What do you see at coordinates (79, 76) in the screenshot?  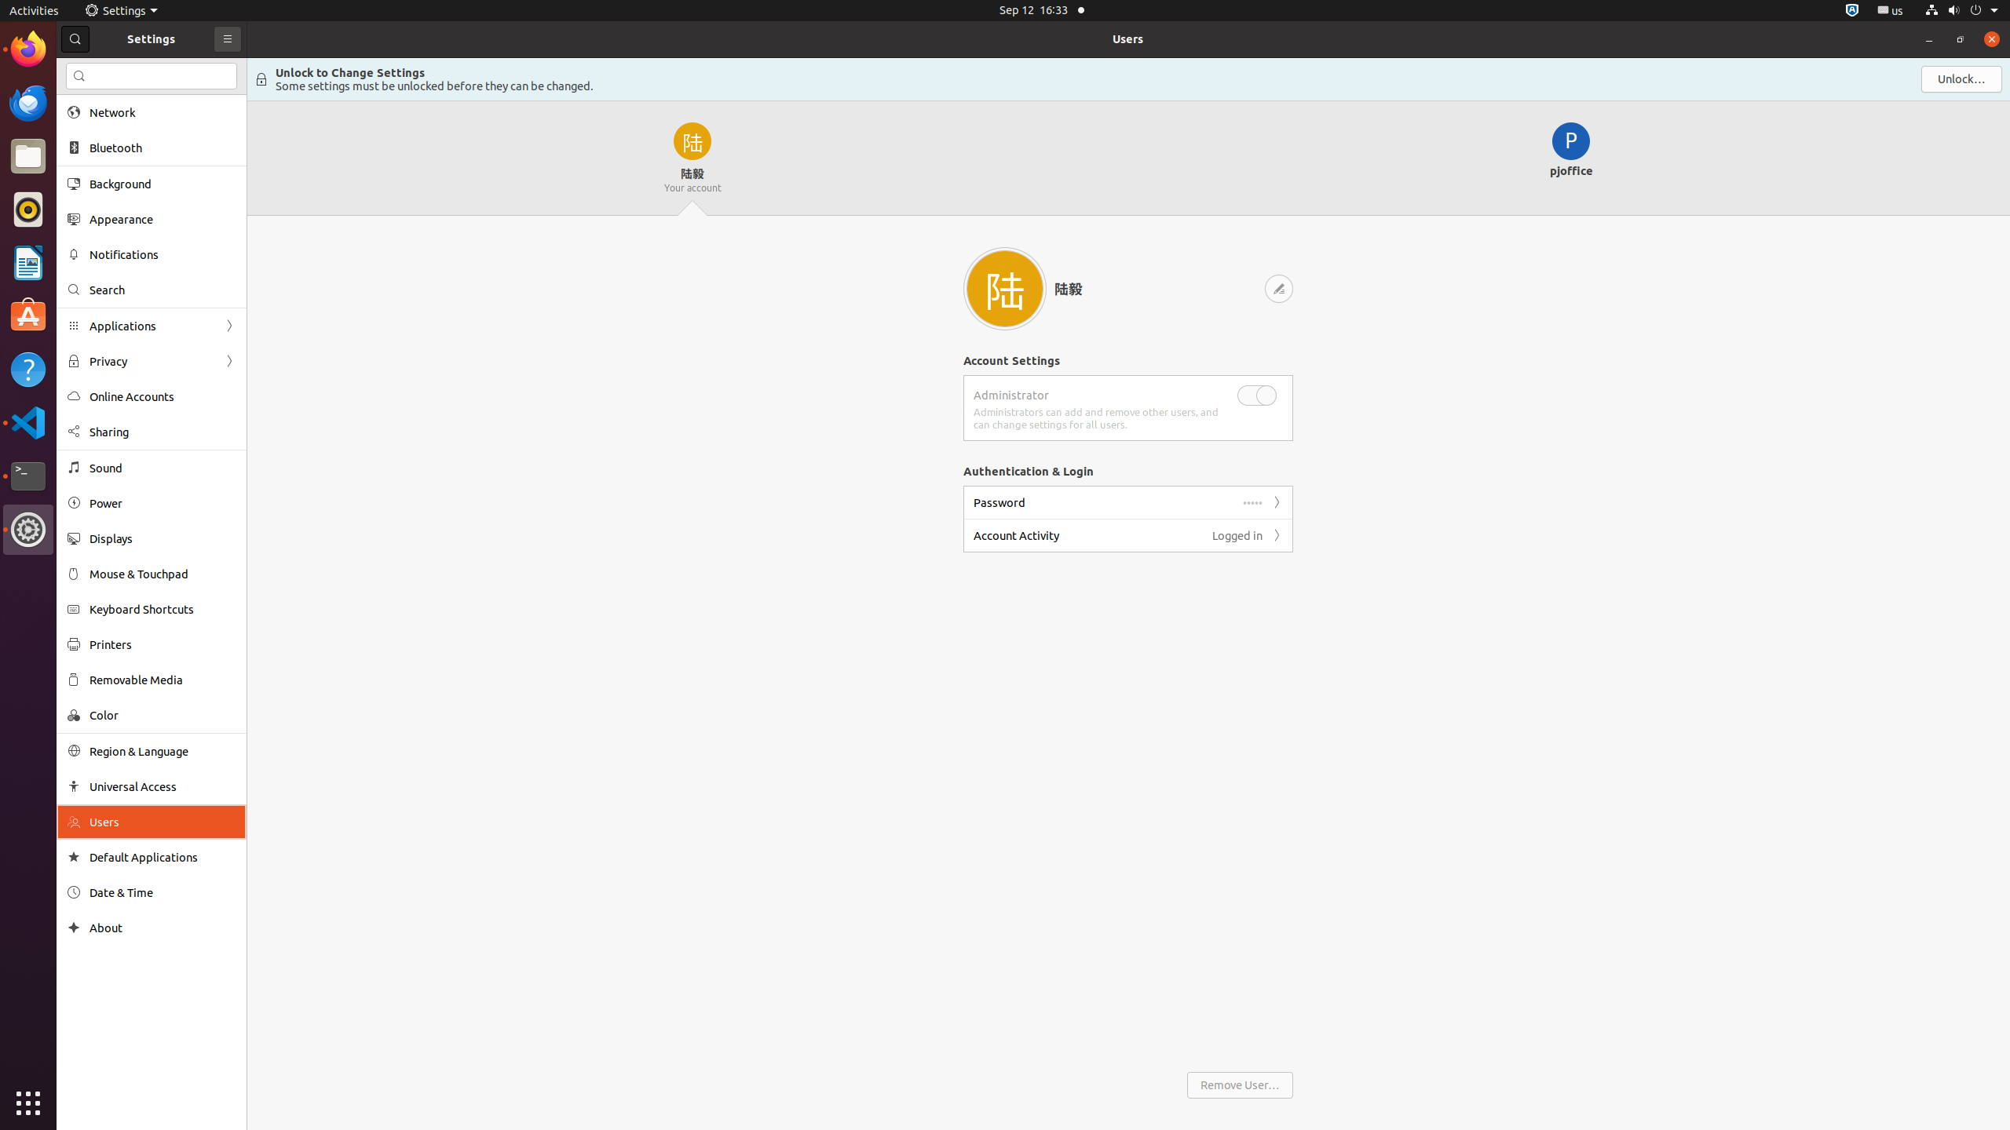 I see `edit-find-symbolic` at bounding box center [79, 76].